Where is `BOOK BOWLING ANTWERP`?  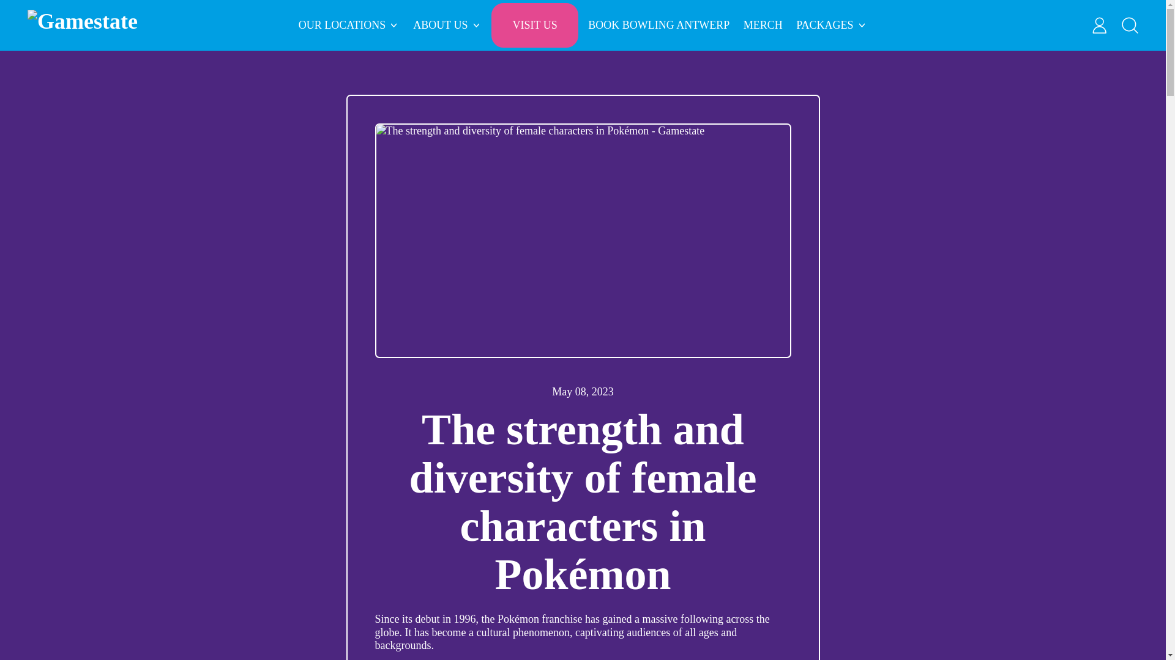
BOOK BOWLING ANTWERP is located at coordinates (658, 24).